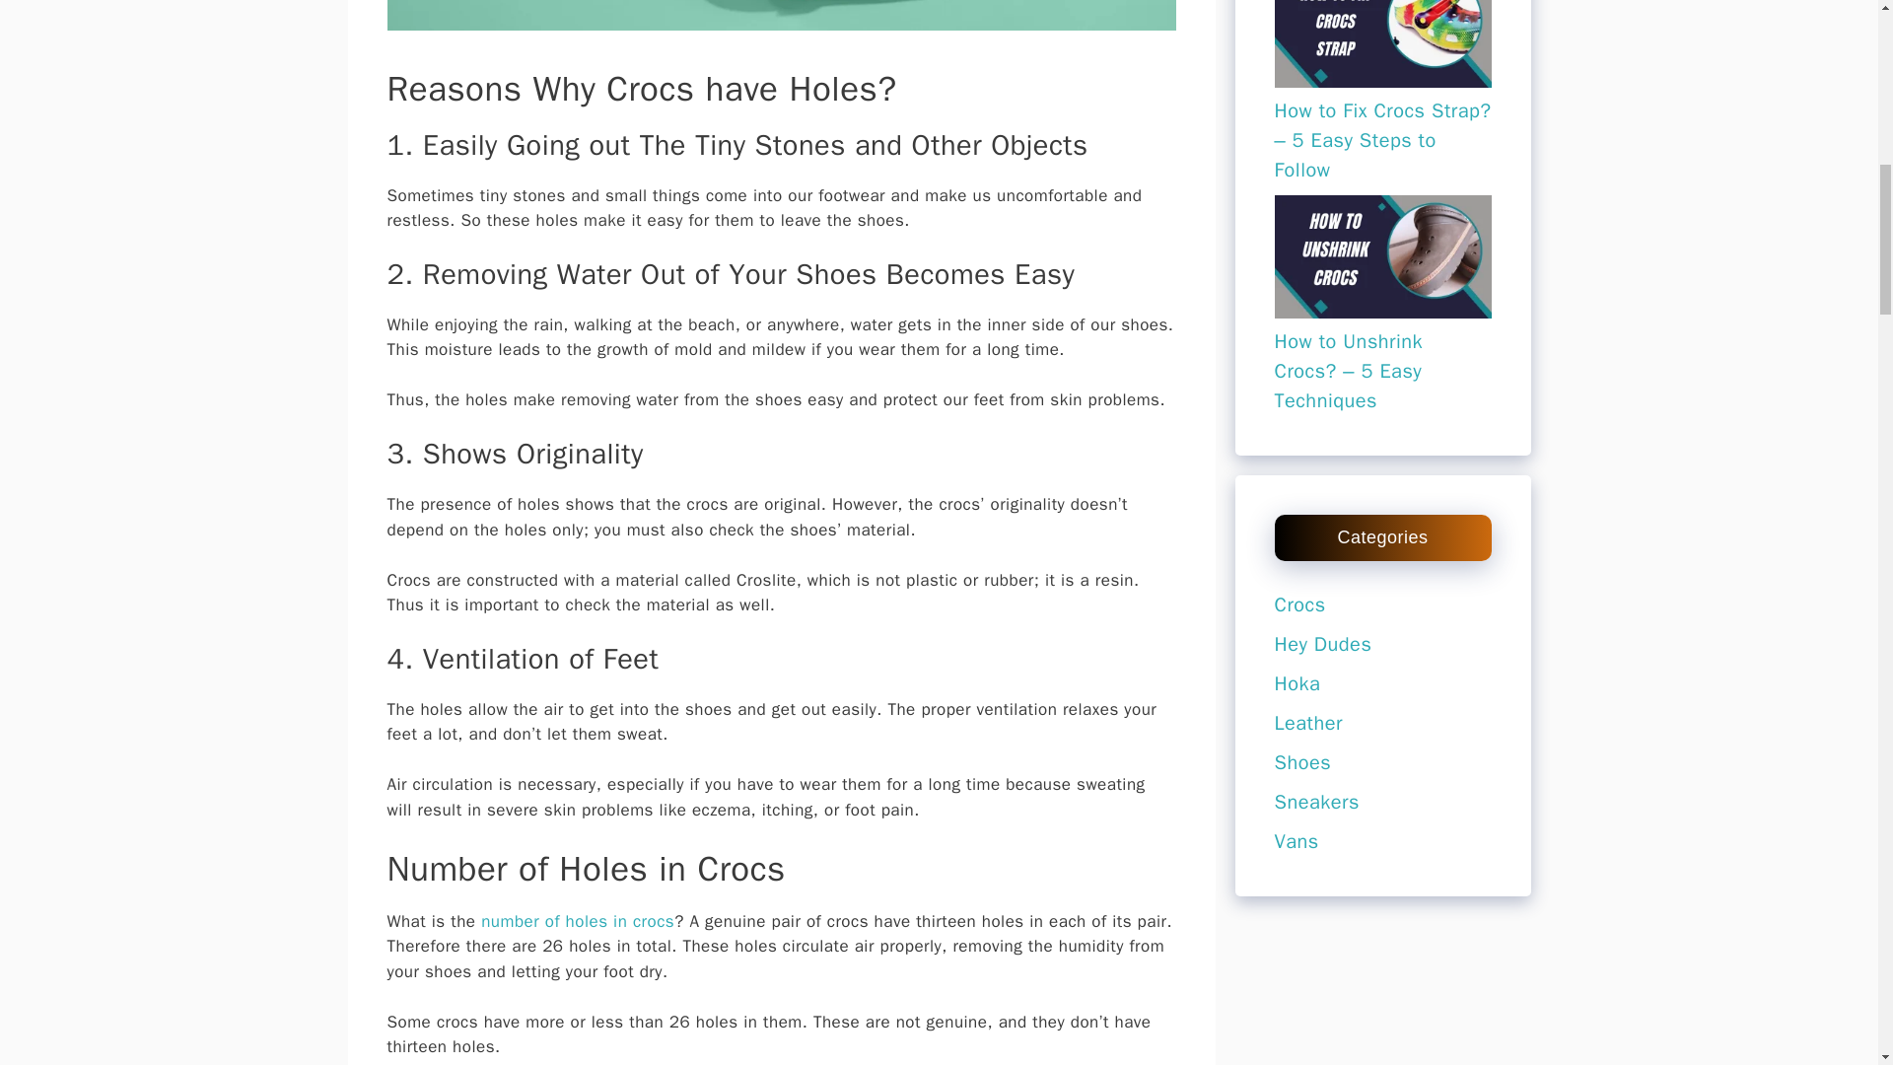 This screenshot has width=1893, height=1065. What do you see at coordinates (577, 921) in the screenshot?
I see `number of holes in crocs` at bounding box center [577, 921].